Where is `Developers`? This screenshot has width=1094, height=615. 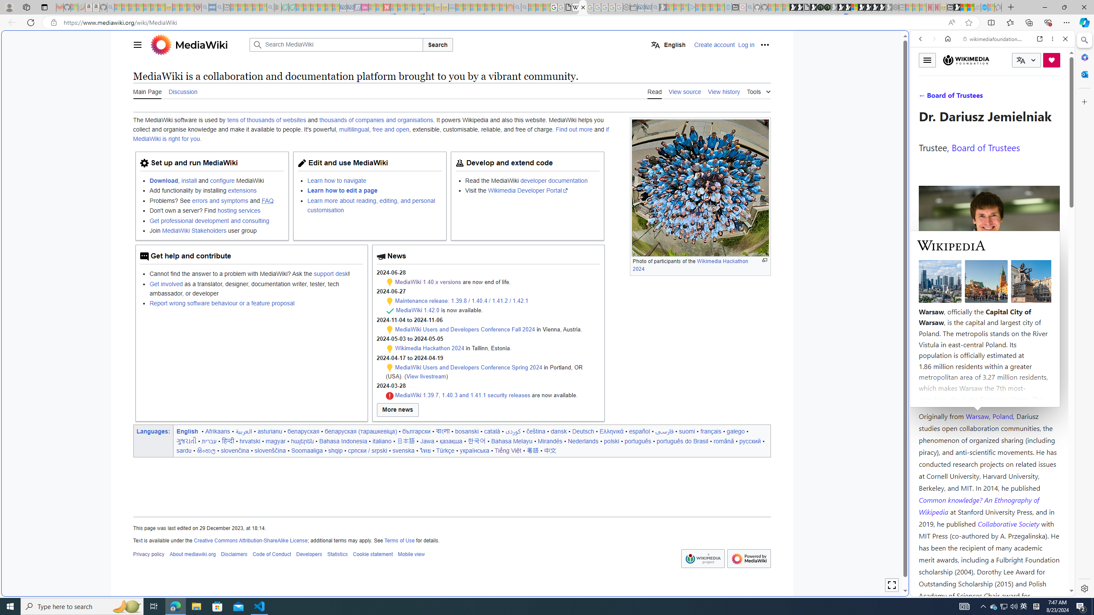 Developers is located at coordinates (309, 554).